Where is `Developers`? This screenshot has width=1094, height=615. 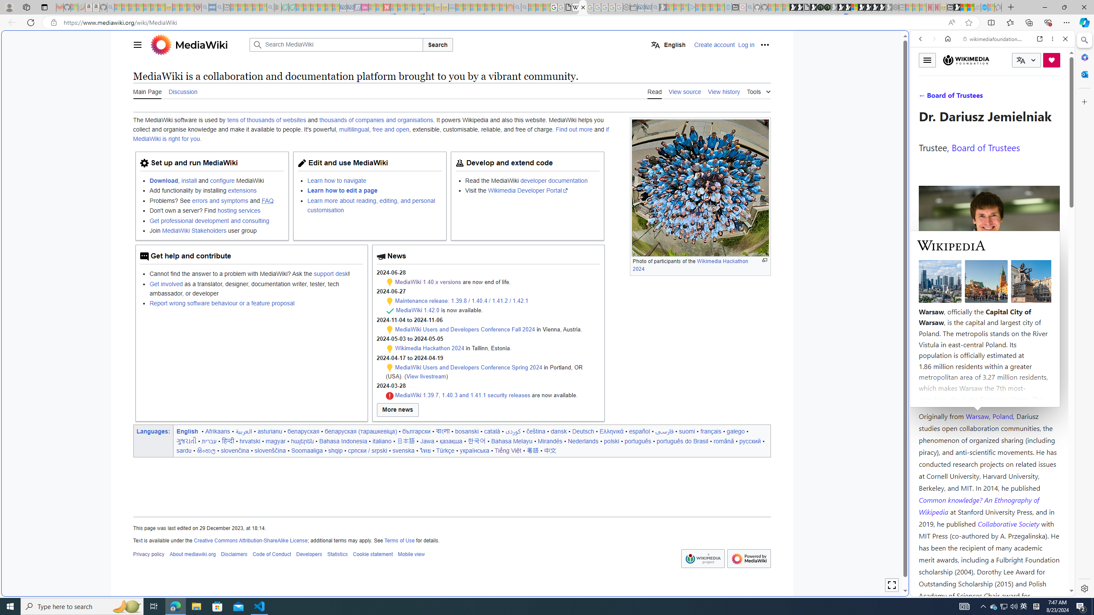 Developers is located at coordinates (309, 554).